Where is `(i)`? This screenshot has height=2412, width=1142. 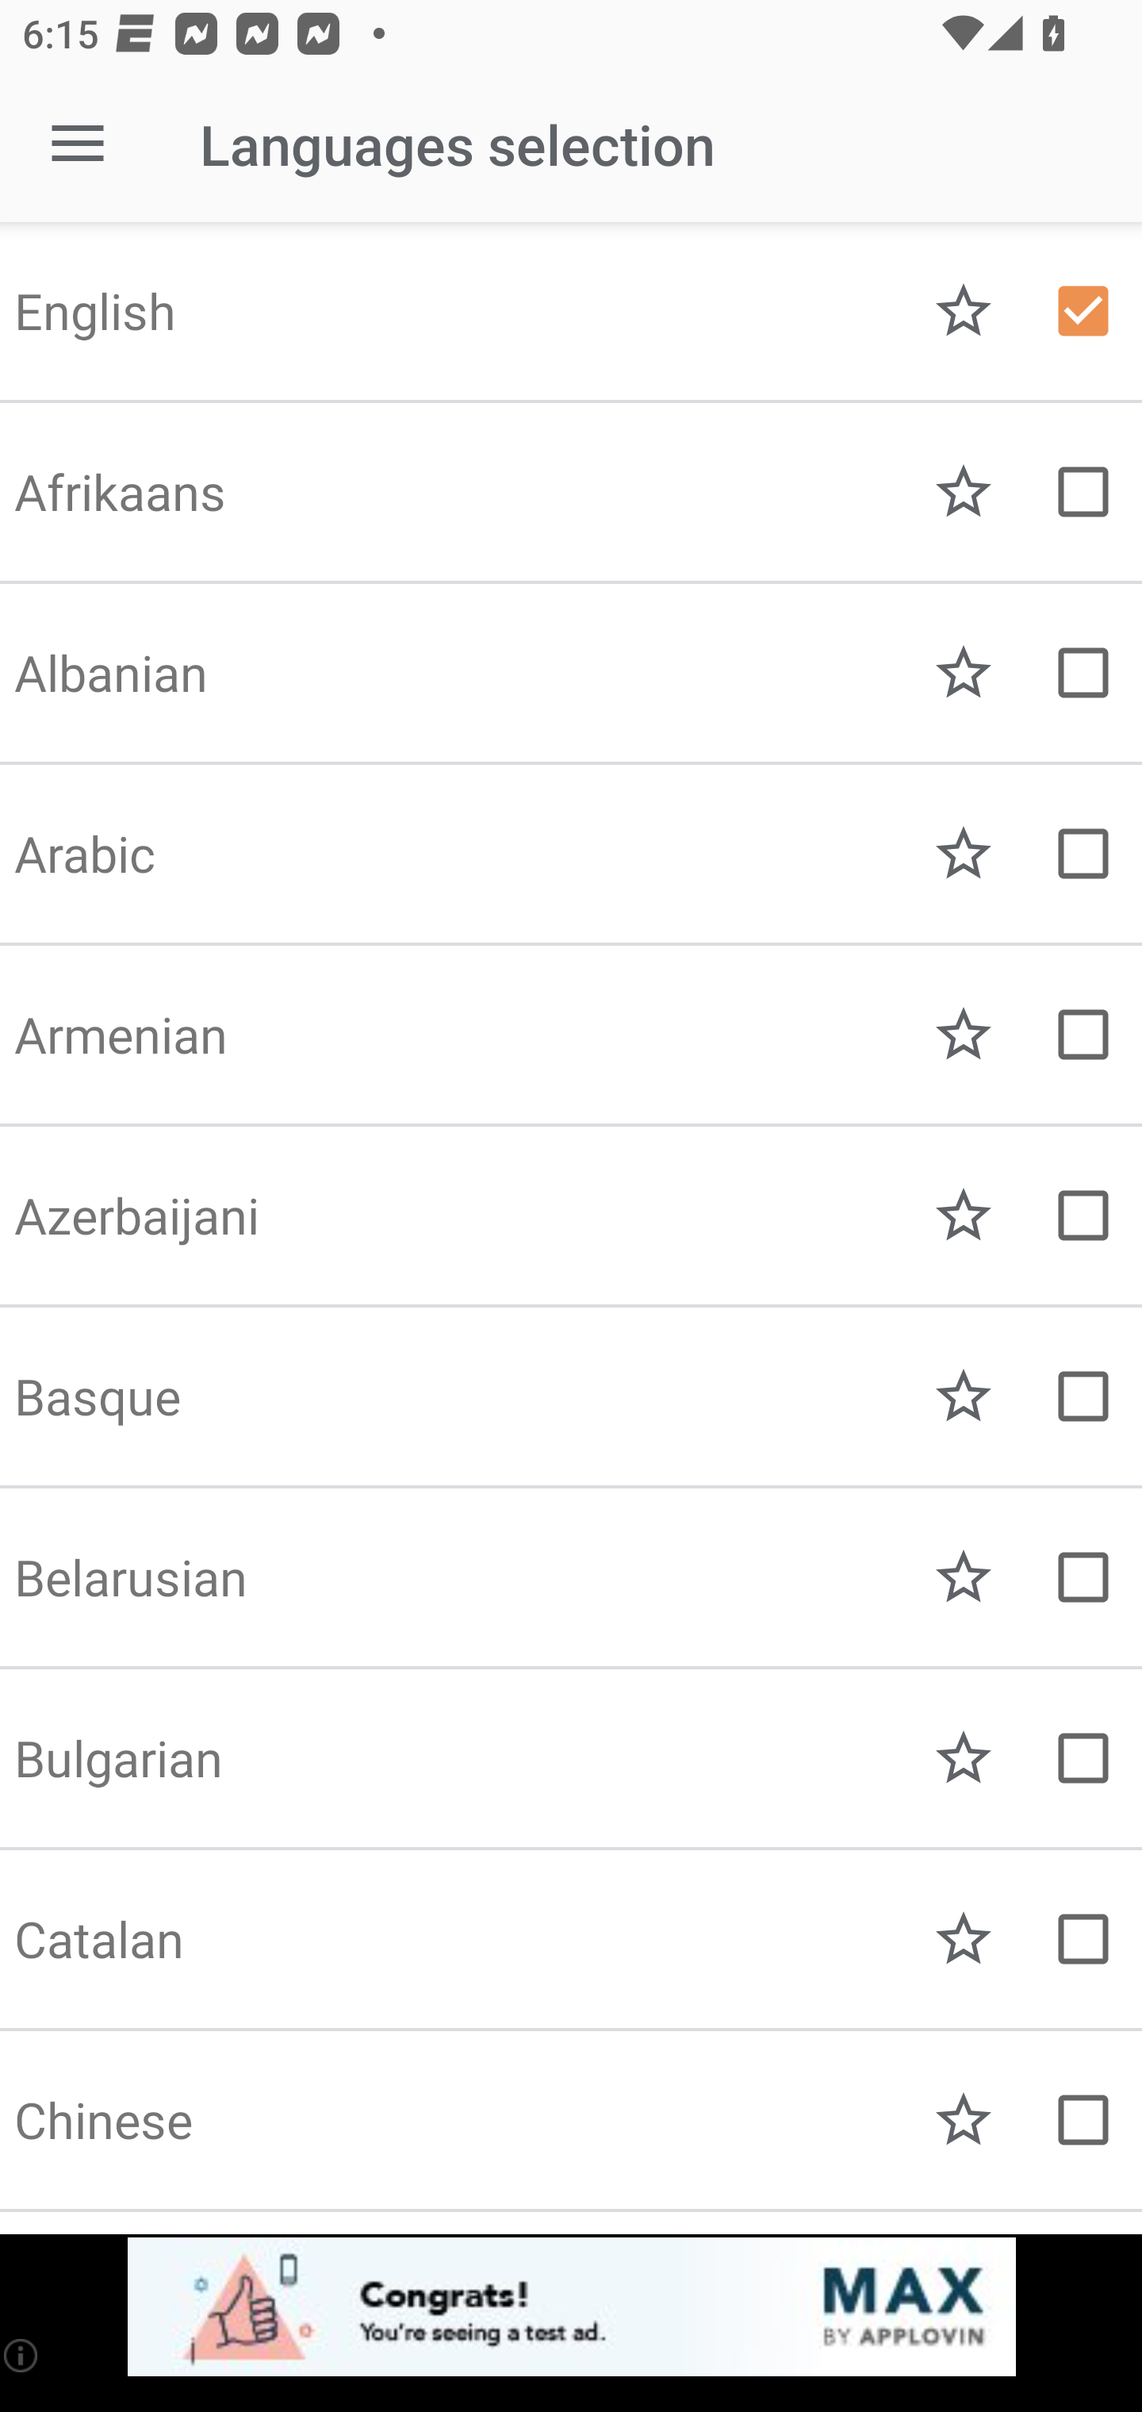
(i) is located at coordinates (22, 2355).